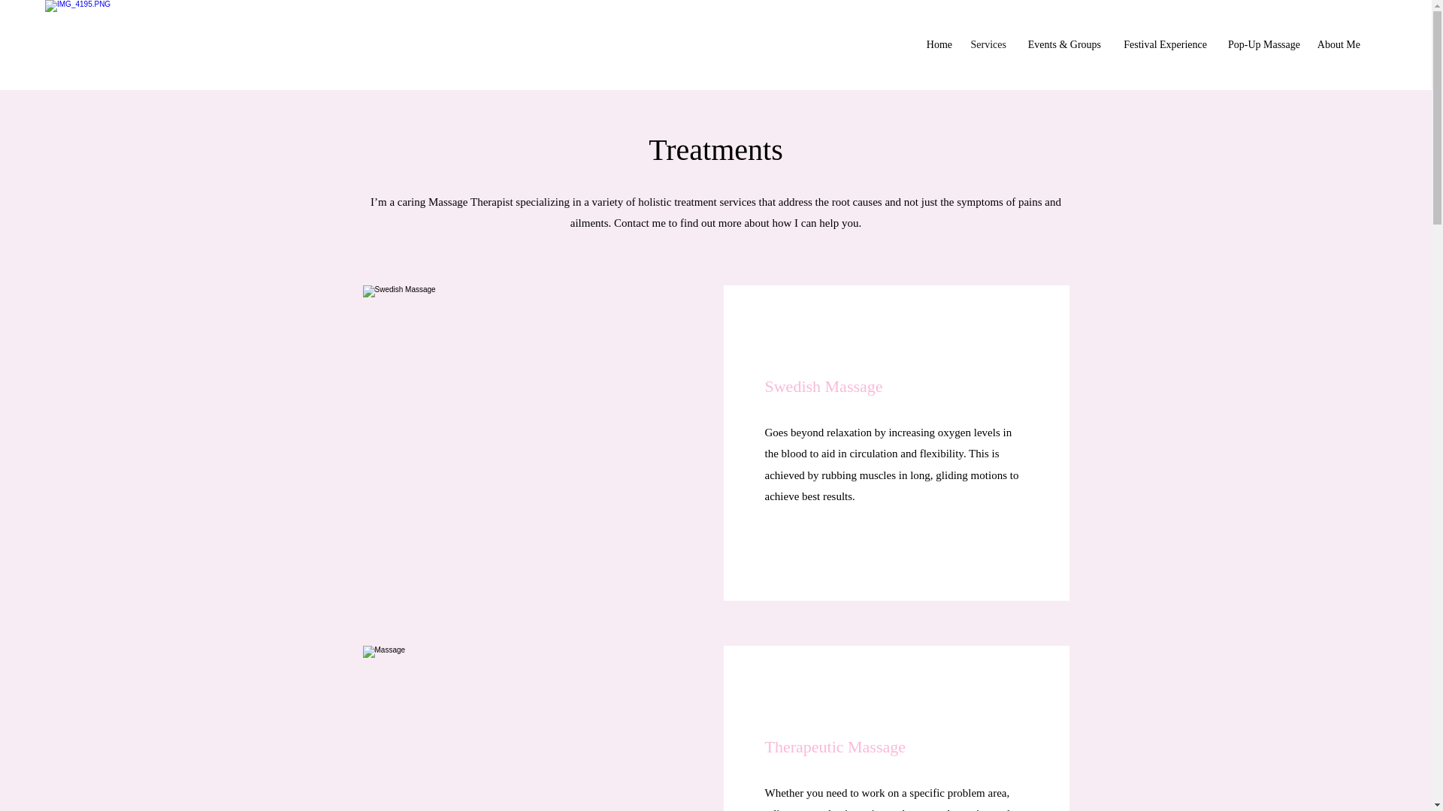 Image resolution: width=1443 pixels, height=811 pixels. I want to click on Festival Experience, so click(1161, 45).